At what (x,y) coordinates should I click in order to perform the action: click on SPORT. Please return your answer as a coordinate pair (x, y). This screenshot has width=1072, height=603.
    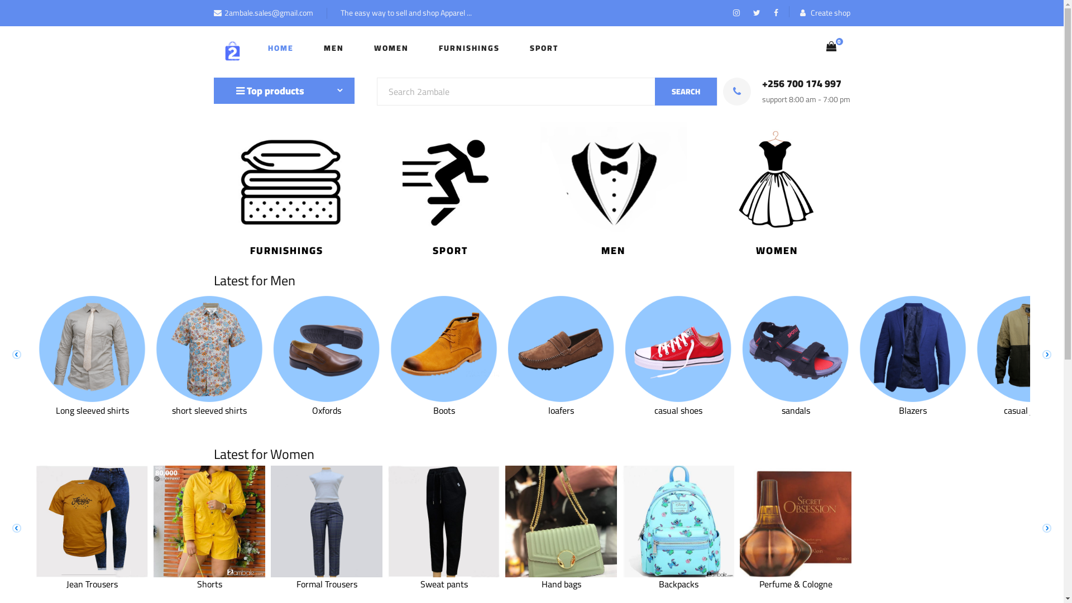
    Looking at the image, I should click on (544, 48).